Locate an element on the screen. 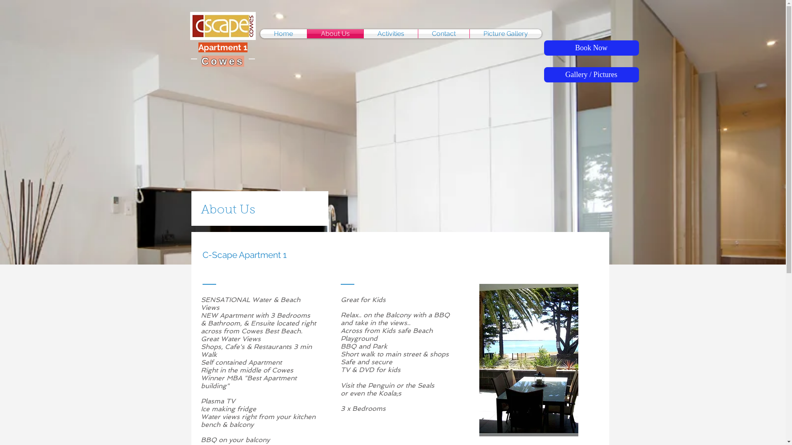 The height and width of the screenshot is (445, 792). Book Now is located at coordinates (591, 48).